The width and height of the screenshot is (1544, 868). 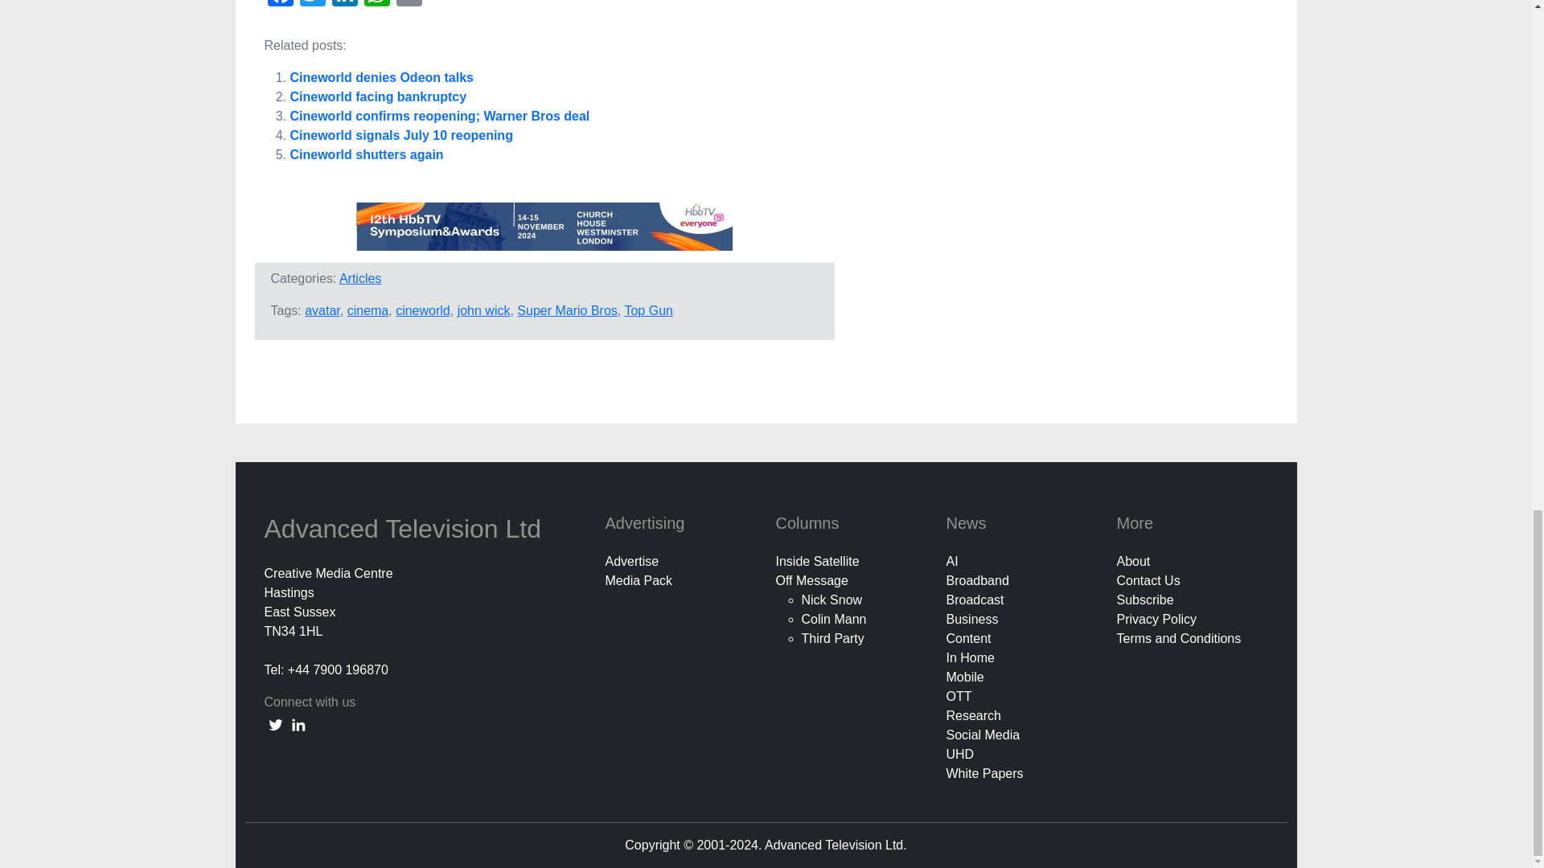 What do you see at coordinates (360, 278) in the screenshot?
I see `Articles` at bounding box center [360, 278].